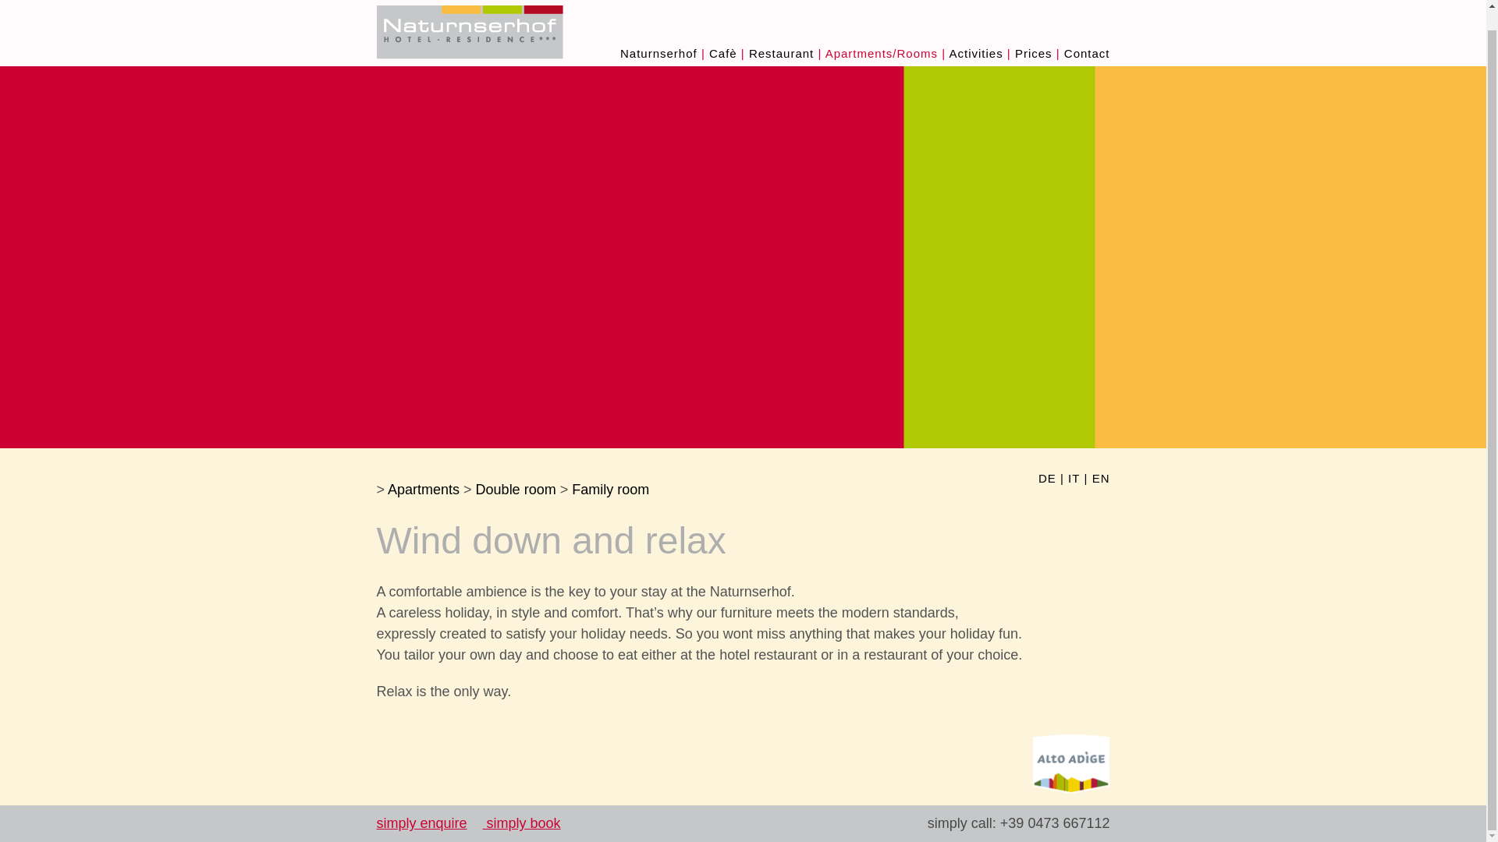 This screenshot has height=842, width=1498. I want to click on DE, so click(1047, 480).